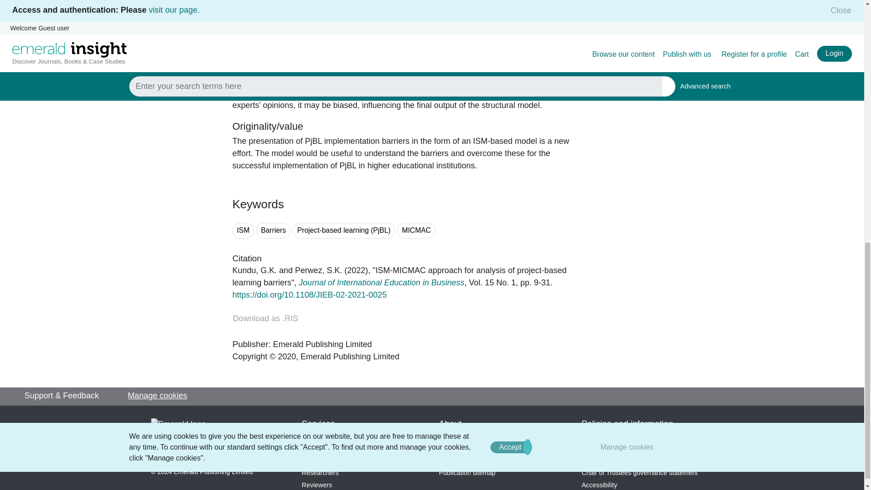 The image size is (871, 490). I want to click on Syed Khalid Perwez, so click(318, 270).